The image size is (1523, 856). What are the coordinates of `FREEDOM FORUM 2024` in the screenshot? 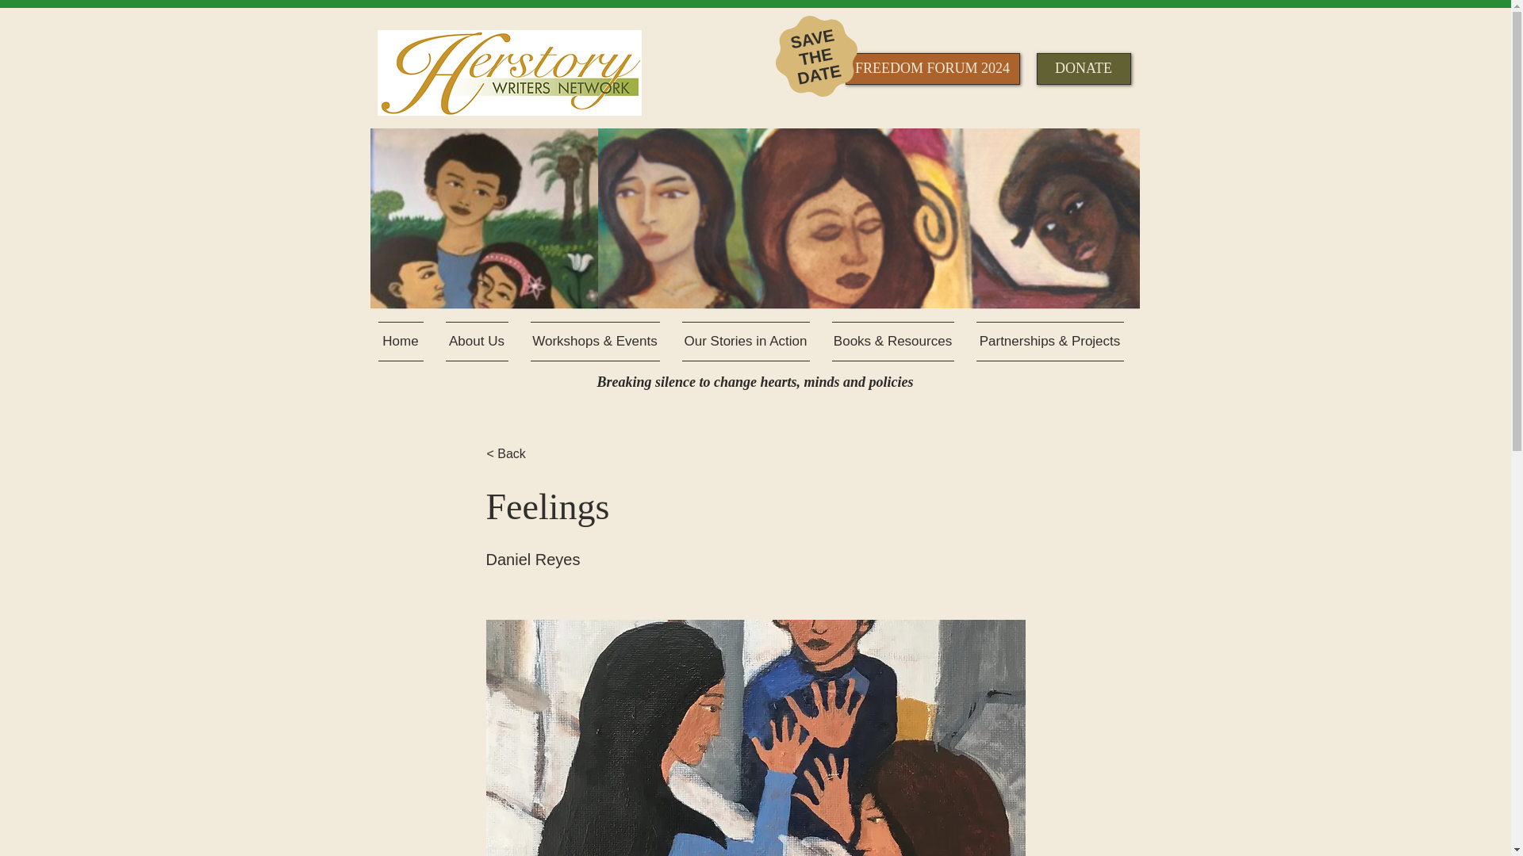 It's located at (933, 68).